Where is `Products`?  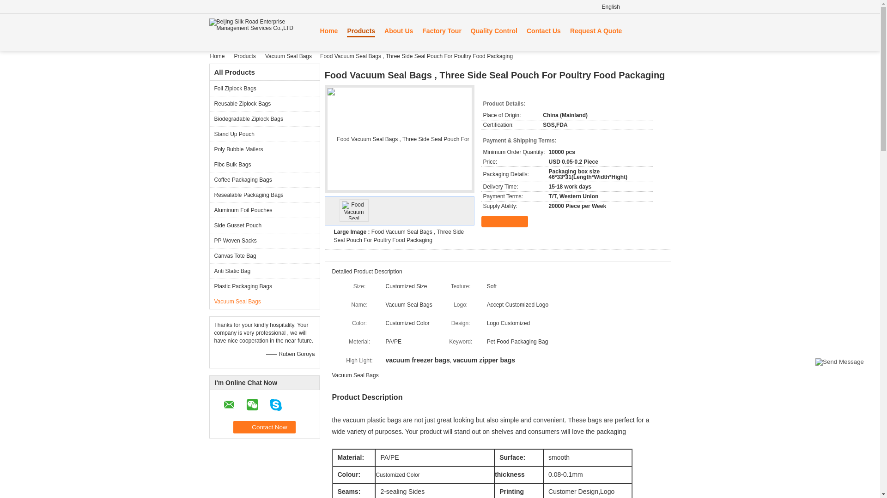 Products is located at coordinates (246, 56).